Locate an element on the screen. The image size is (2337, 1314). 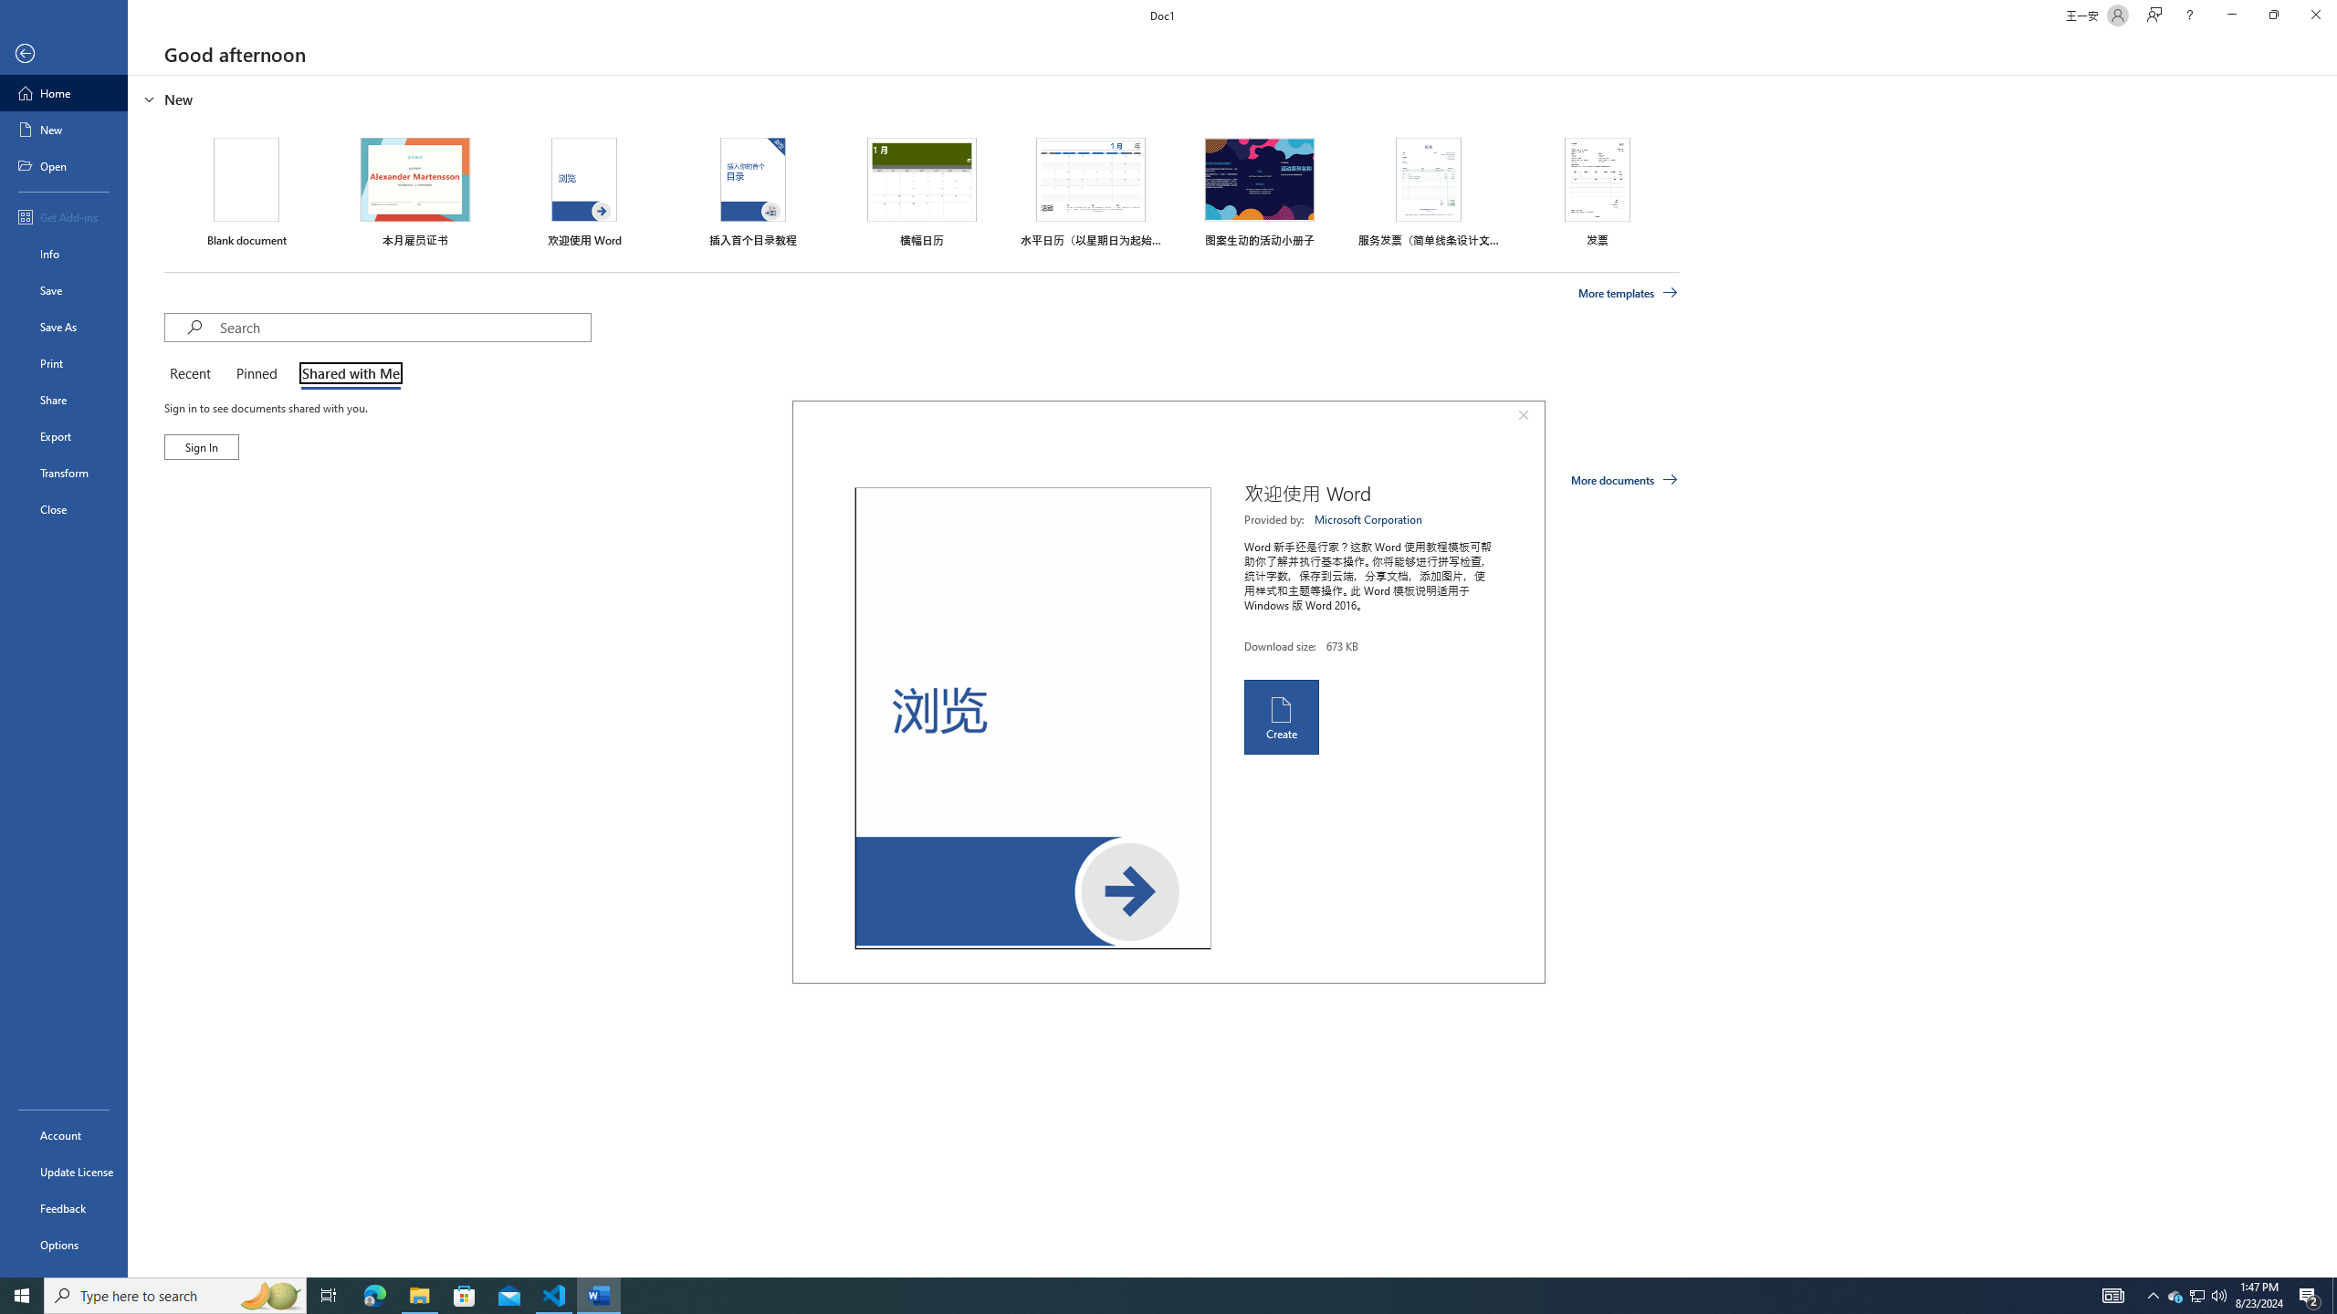
Hide or show region is located at coordinates (150, 99).